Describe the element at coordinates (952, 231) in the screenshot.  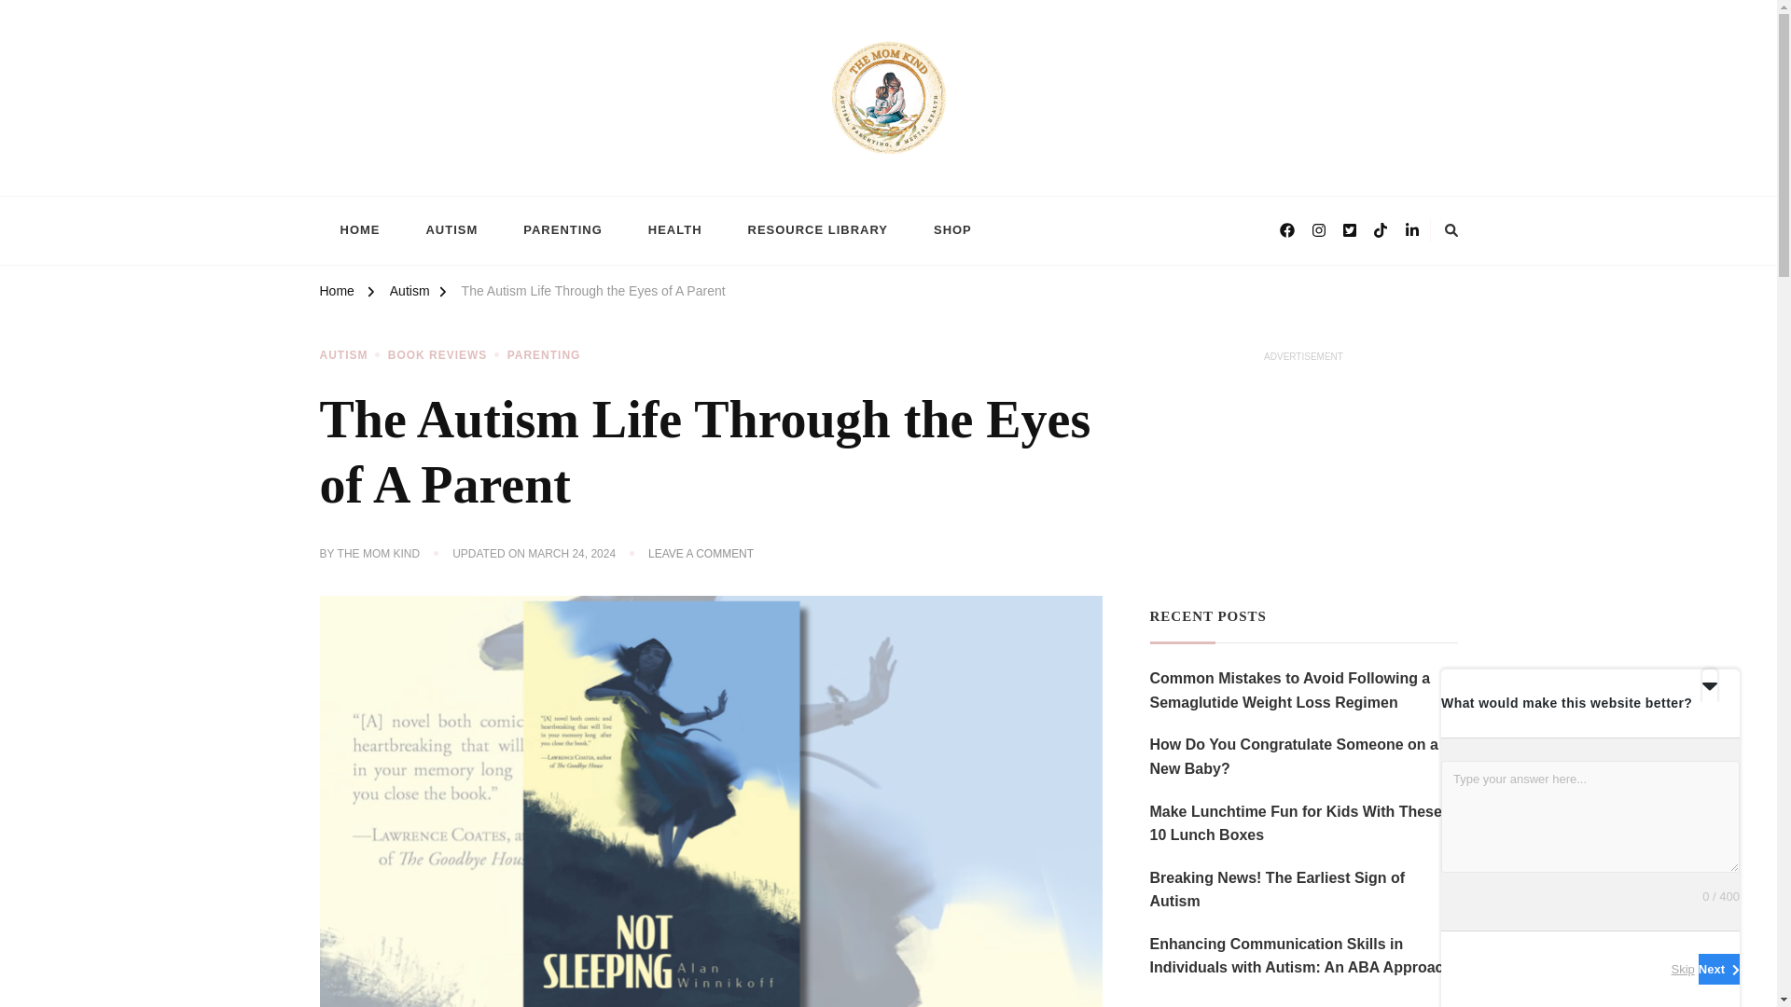
I see `SHOP` at that location.